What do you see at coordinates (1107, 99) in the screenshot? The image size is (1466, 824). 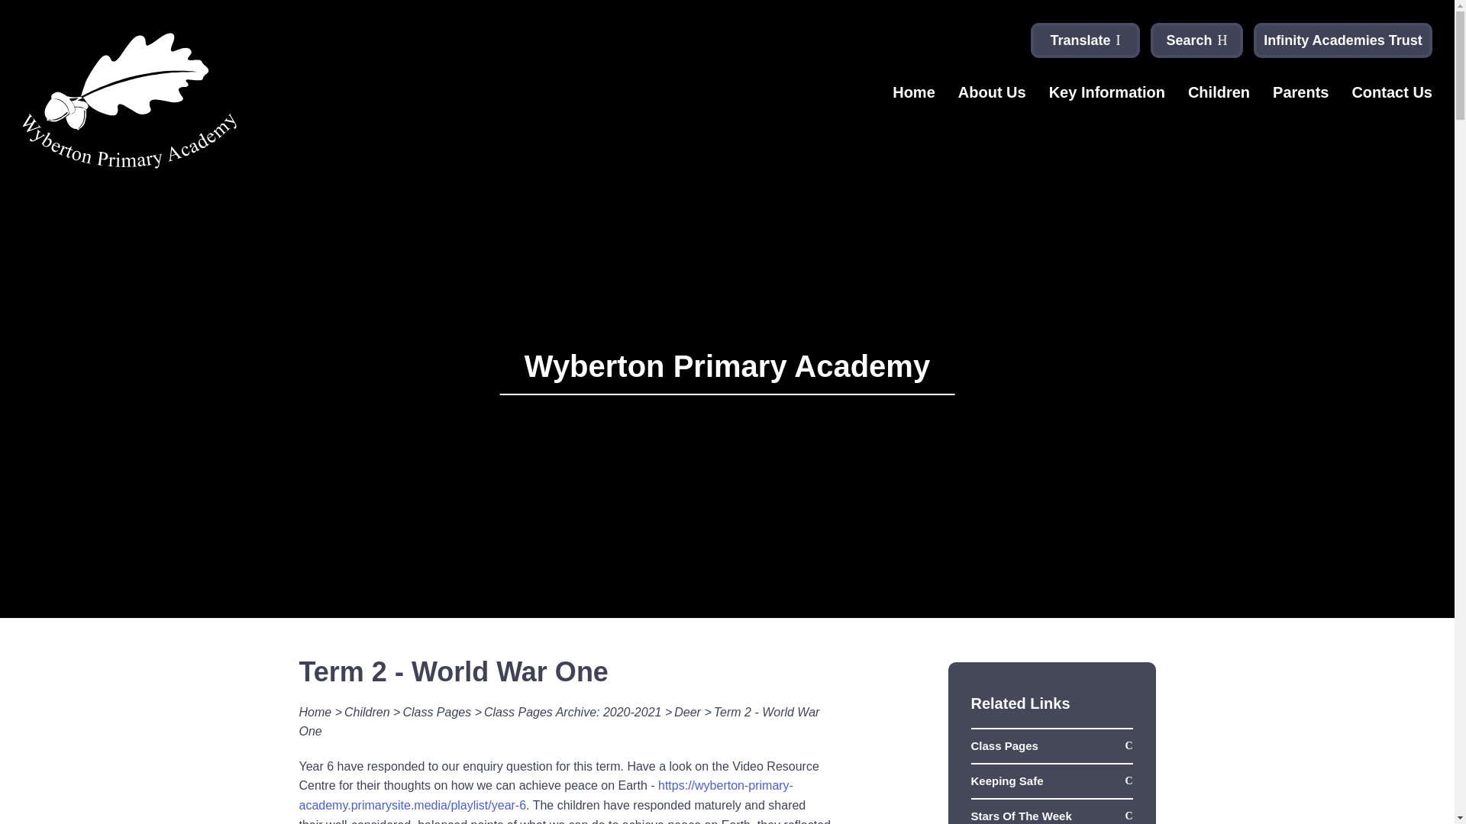 I see `Key Information` at bounding box center [1107, 99].